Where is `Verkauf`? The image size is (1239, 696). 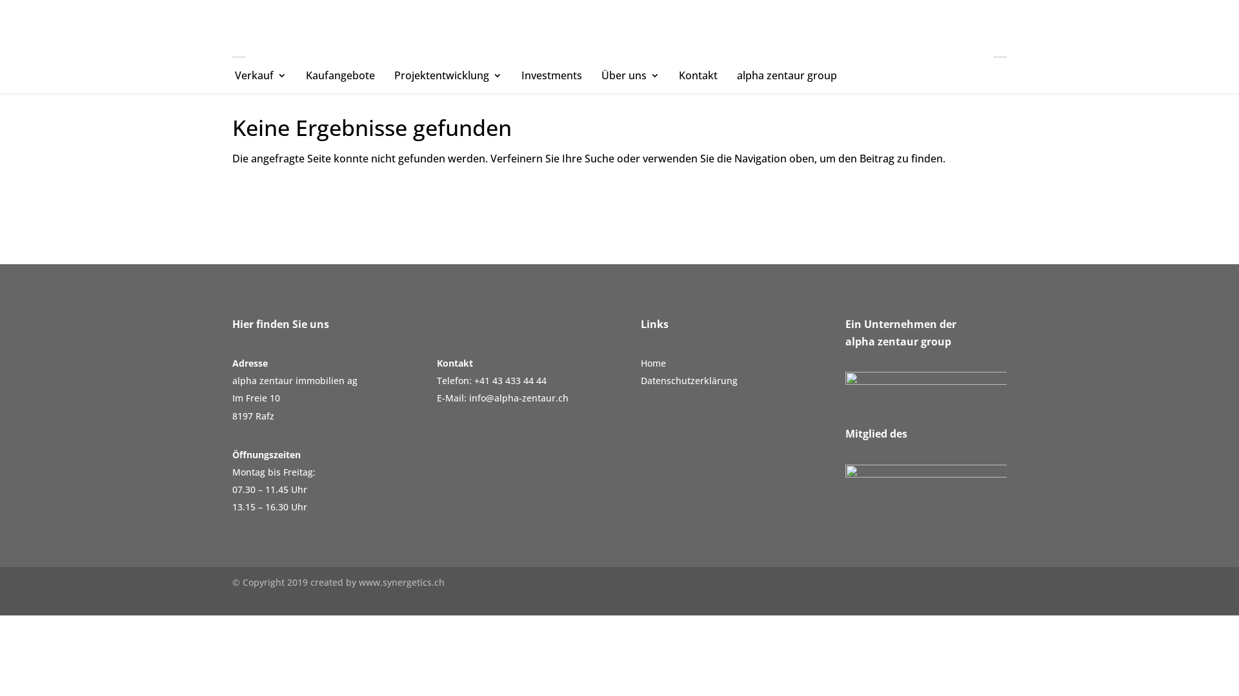 Verkauf is located at coordinates (261, 76).